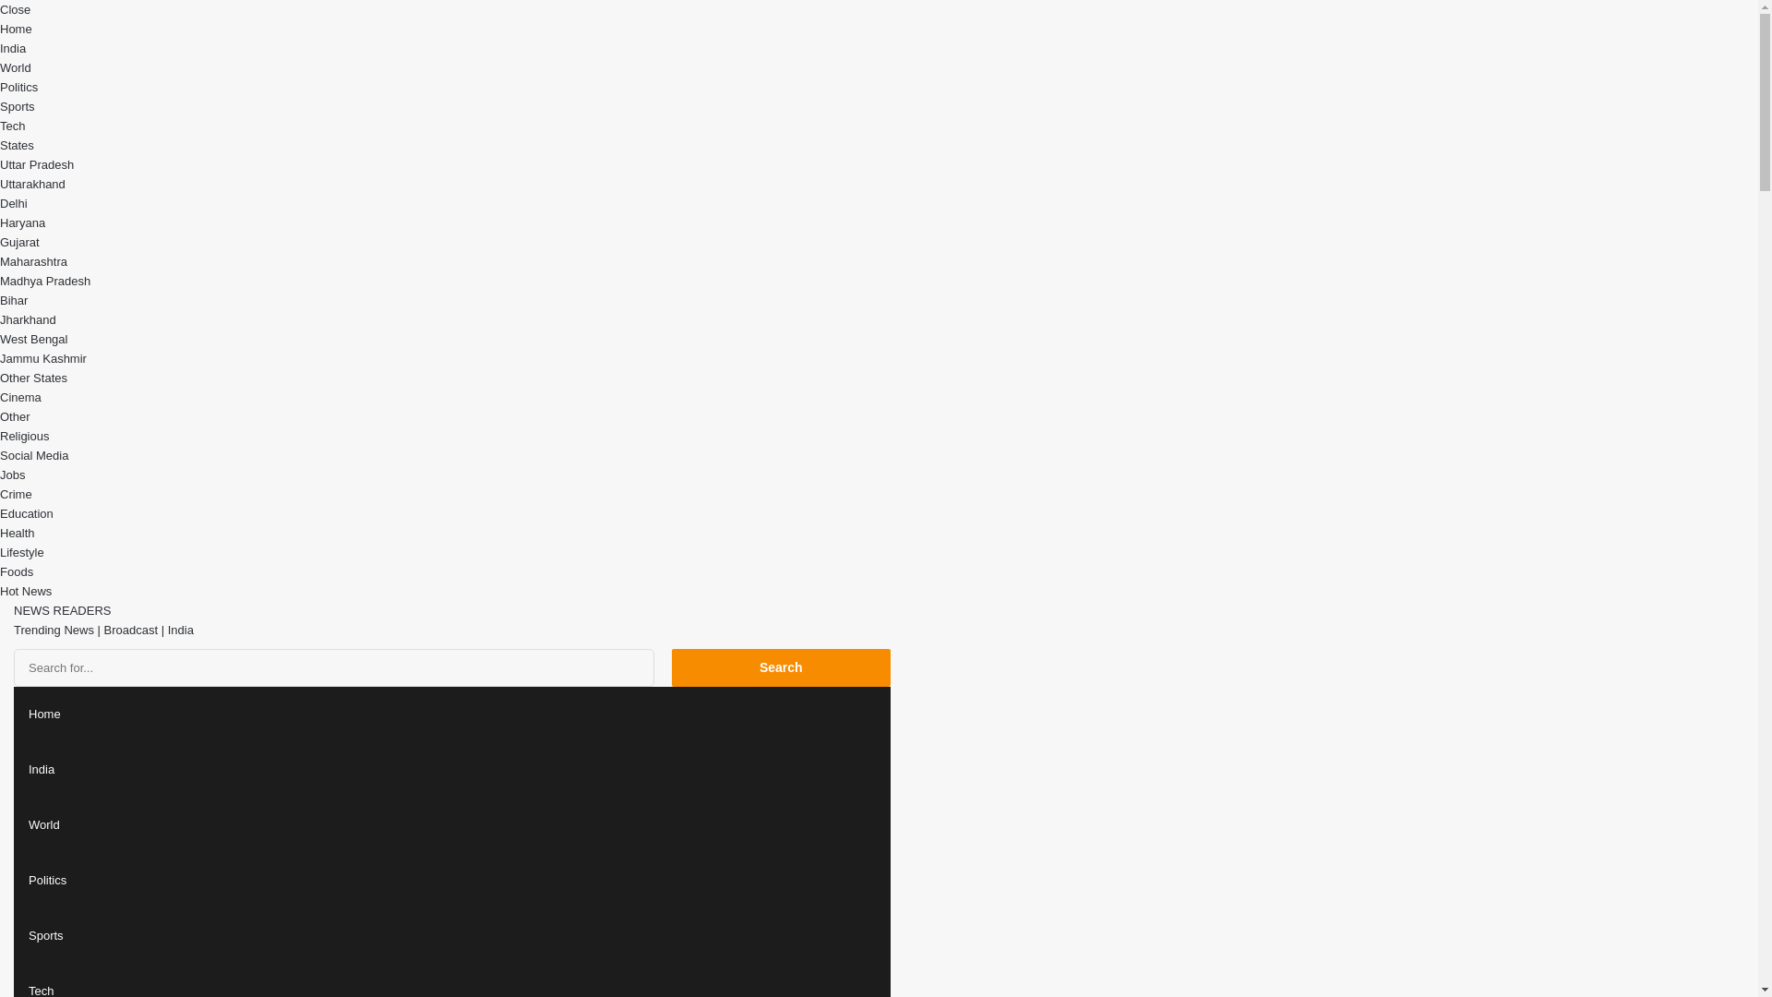  What do you see at coordinates (22, 552) in the screenshot?
I see `Lifestyle` at bounding box center [22, 552].